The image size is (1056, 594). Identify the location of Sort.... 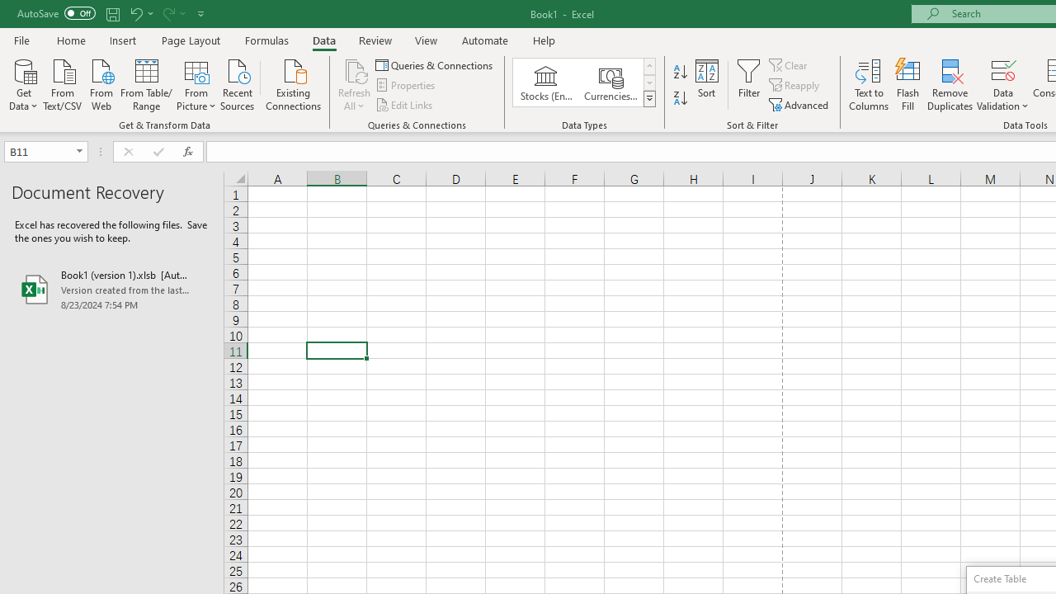
(706, 84).